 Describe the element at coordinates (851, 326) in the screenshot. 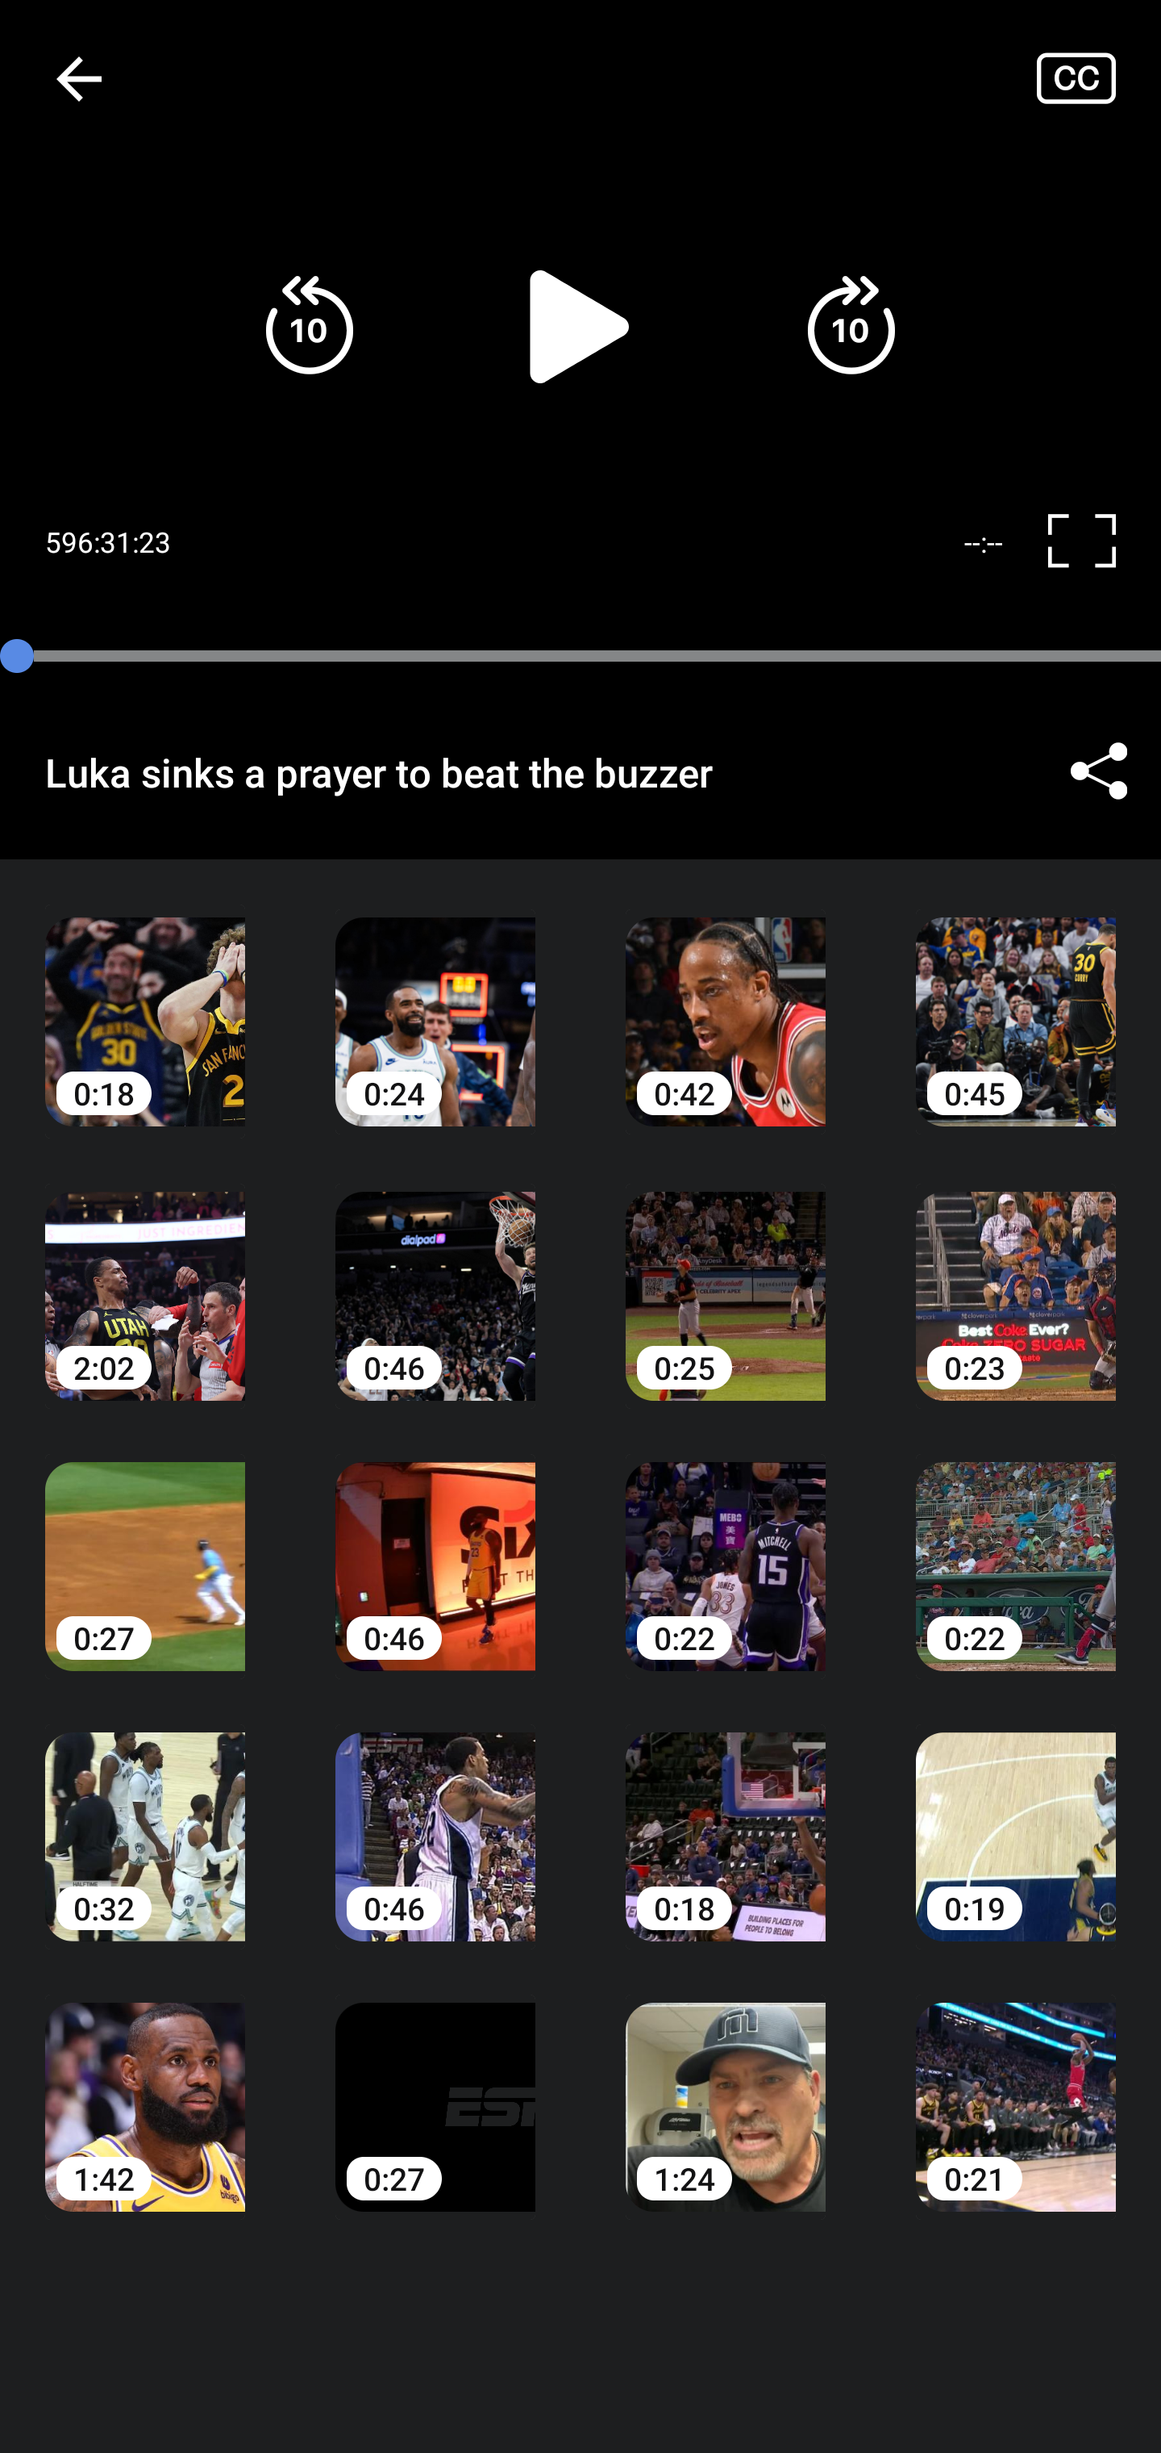

I see `Fast forward 10 seconds ` at that location.